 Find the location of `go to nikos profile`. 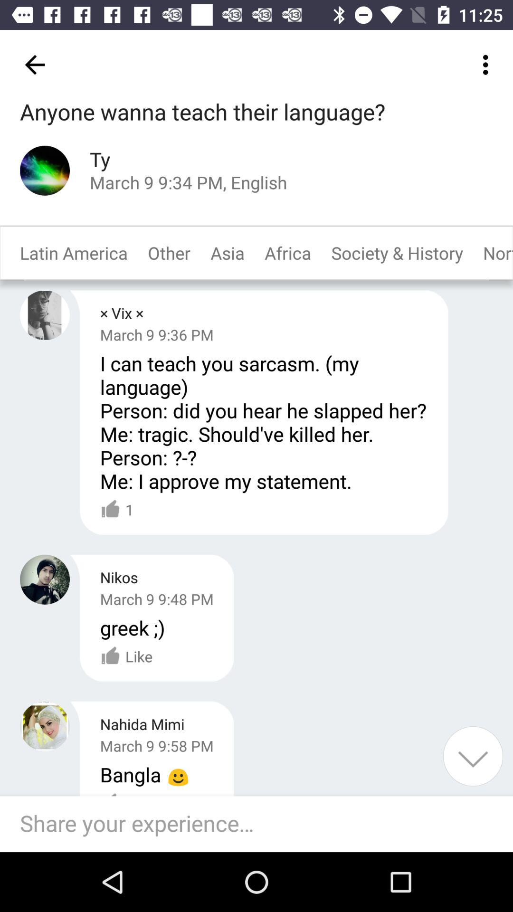

go to nikos profile is located at coordinates (45, 579).